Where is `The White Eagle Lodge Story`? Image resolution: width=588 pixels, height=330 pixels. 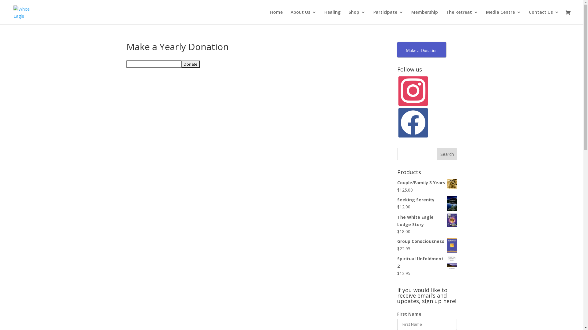 The White Eagle Lodge Story is located at coordinates (427, 221).